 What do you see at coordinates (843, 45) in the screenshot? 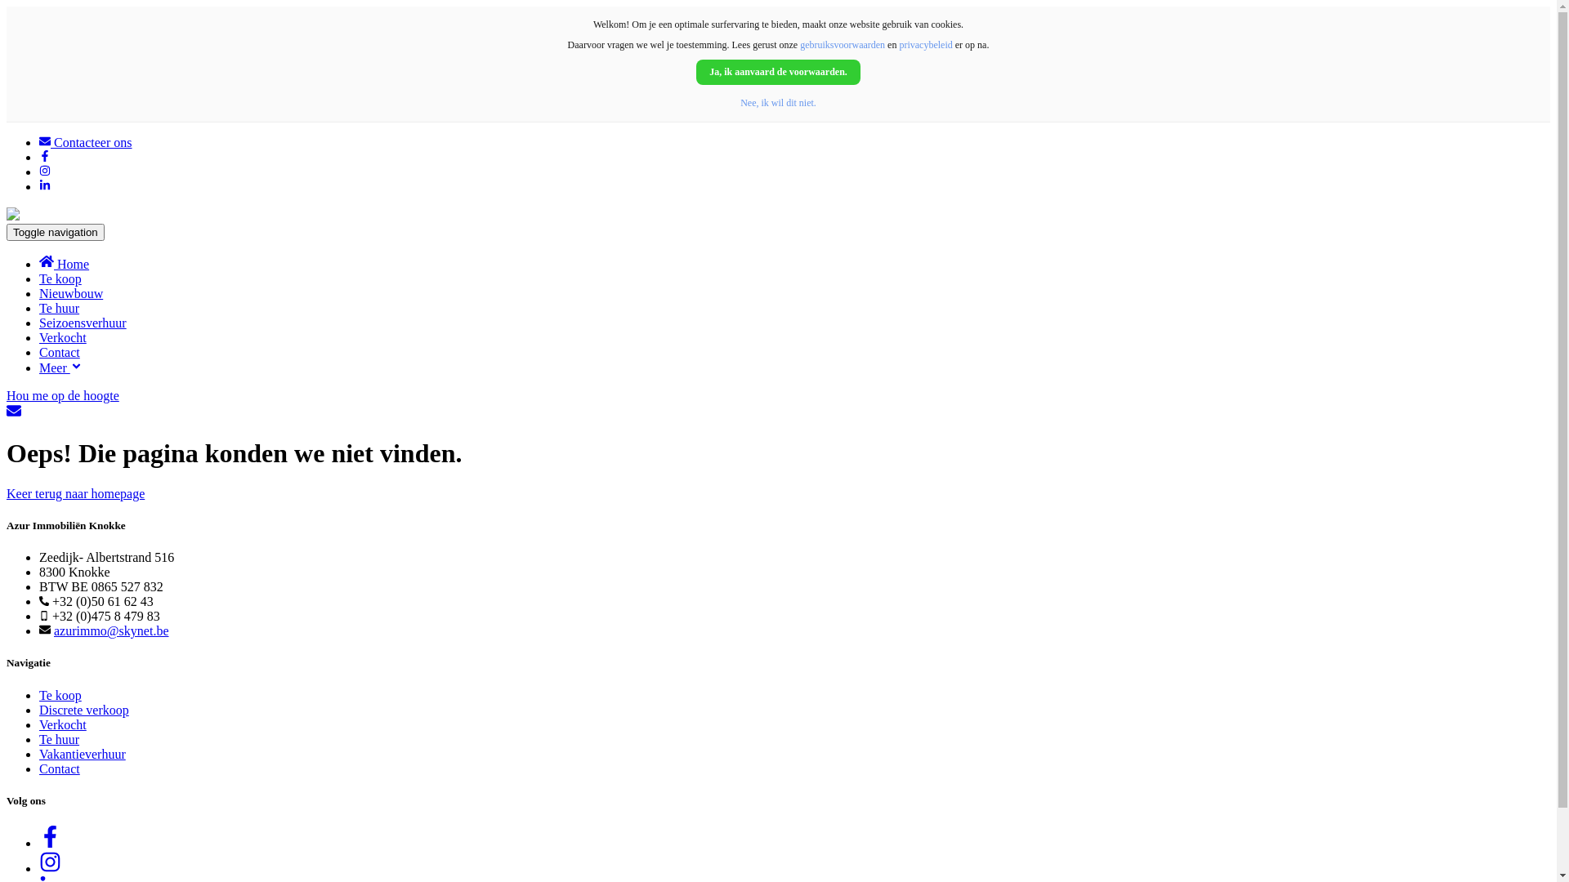
I see `gebruiksvoorwaarden` at bounding box center [843, 45].